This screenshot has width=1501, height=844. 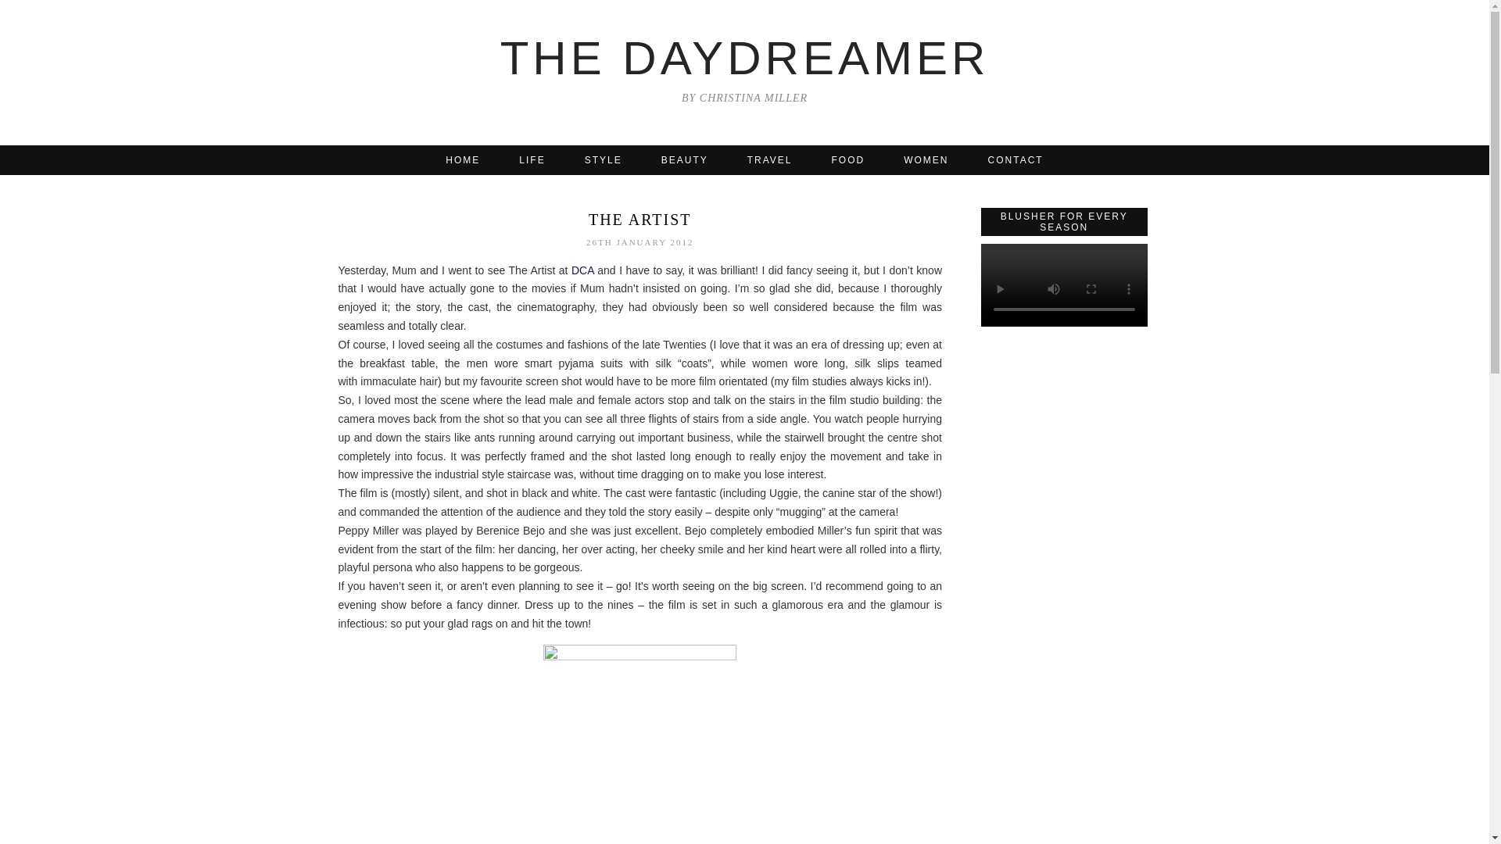 What do you see at coordinates (583, 270) in the screenshot?
I see `DCA` at bounding box center [583, 270].